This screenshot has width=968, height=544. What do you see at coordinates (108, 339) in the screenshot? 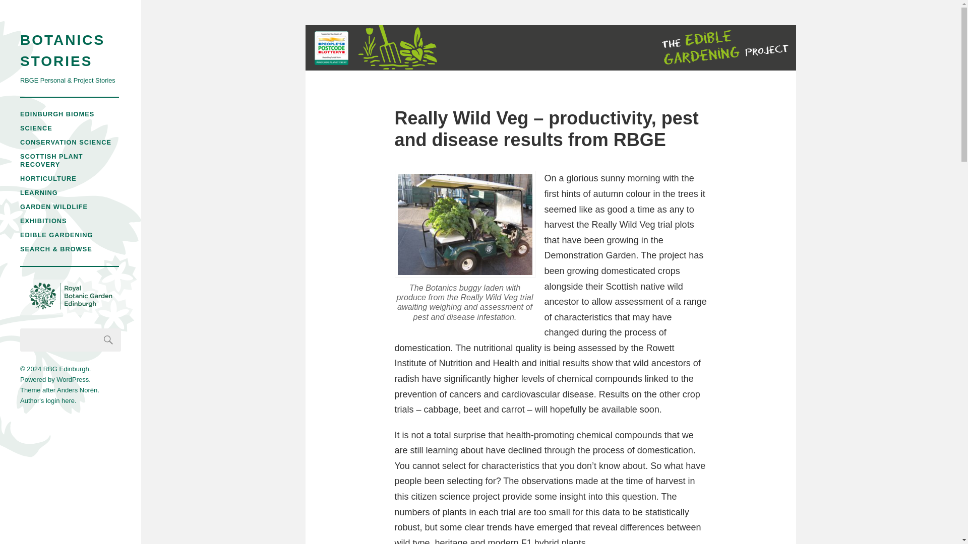
I see `Search` at bounding box center [108, 339].